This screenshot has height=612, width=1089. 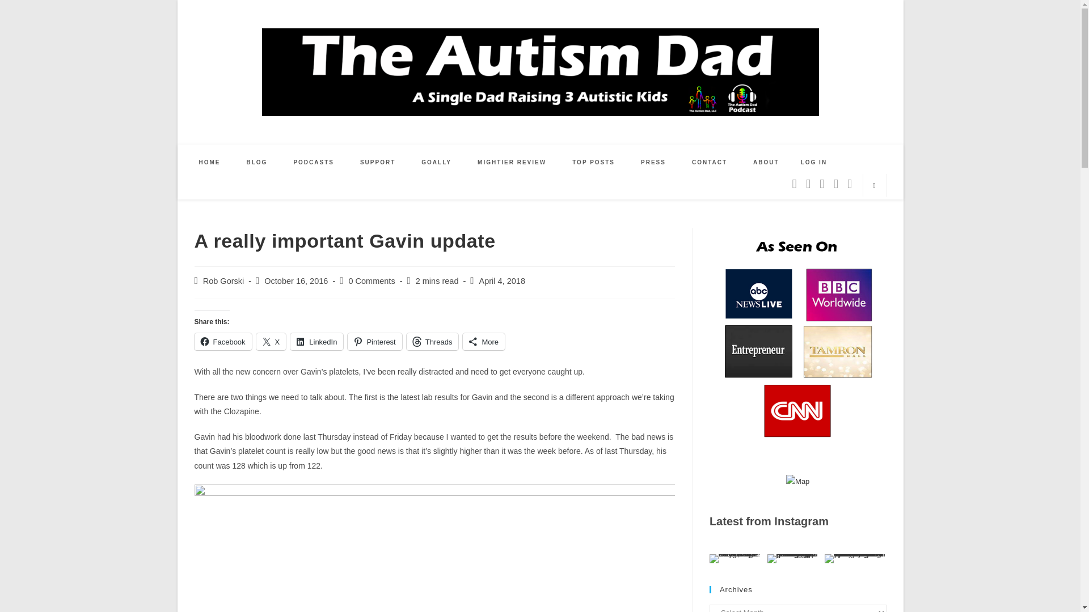 I want to click on MIGHTIER REVIEW, so click(x=512, y=162).